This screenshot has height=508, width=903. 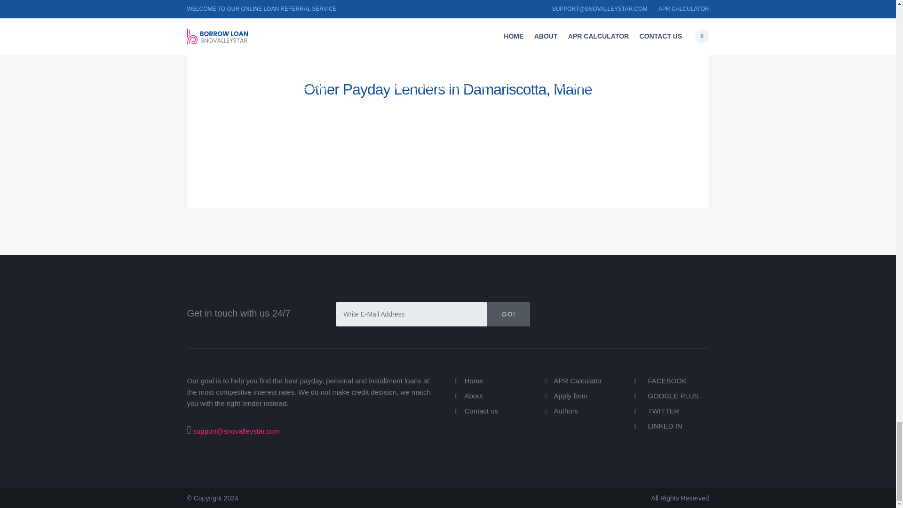 I want to click on Maine State Credit Union, so click(x=607, y=70).